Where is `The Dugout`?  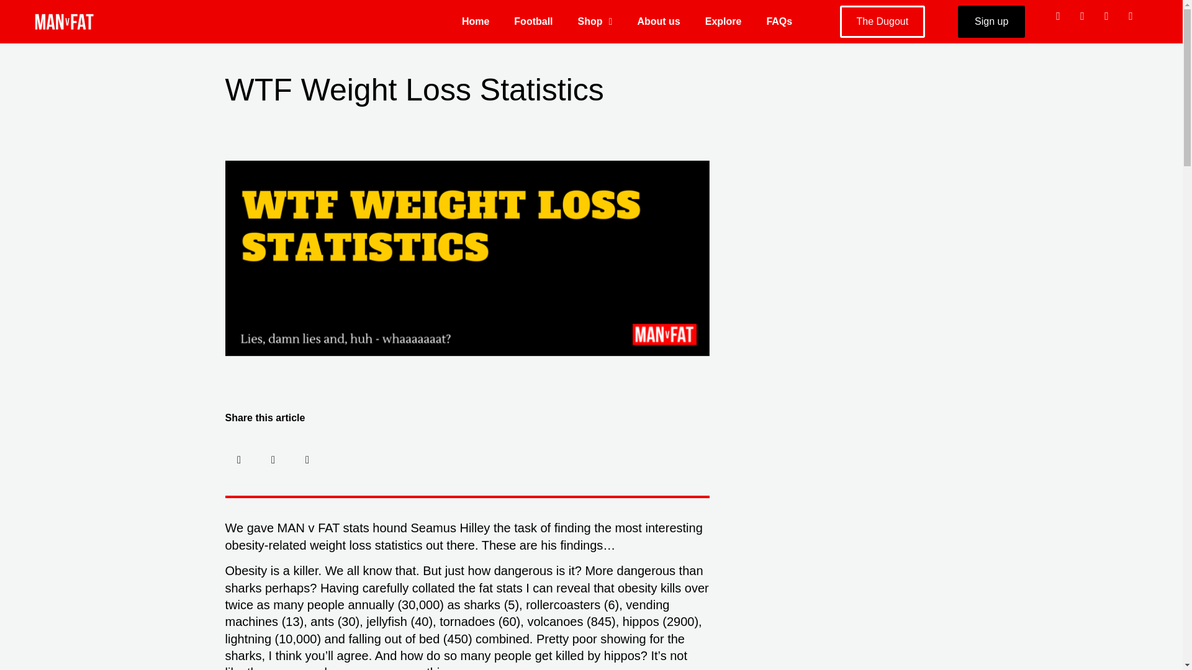 The Dugout is located at coordinates (883, 21).